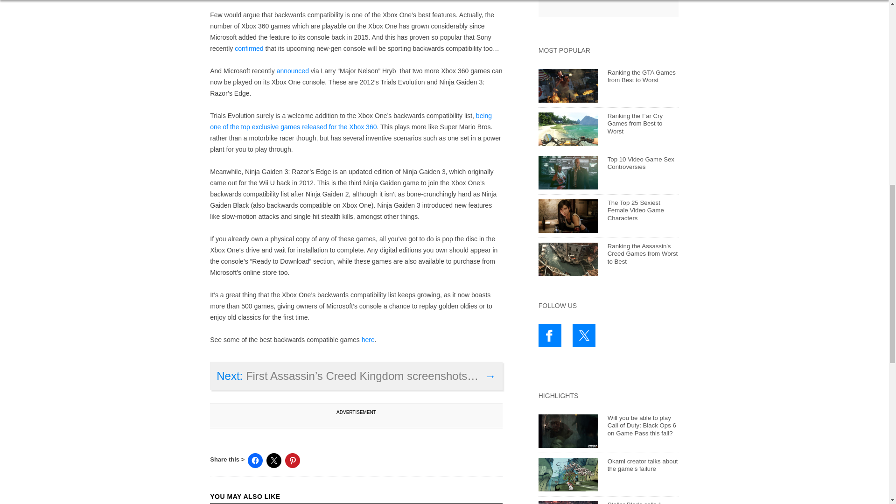 The image size is (896, 504). I want to click on here, so click(368, 340).